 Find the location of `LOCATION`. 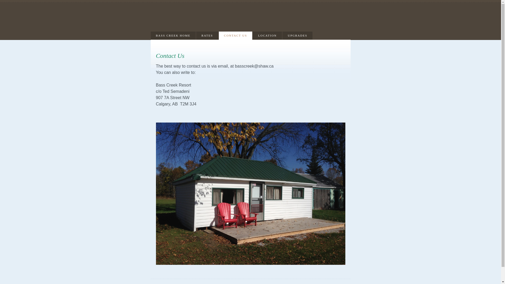

LOCATION is located at coordinates (267, 36).